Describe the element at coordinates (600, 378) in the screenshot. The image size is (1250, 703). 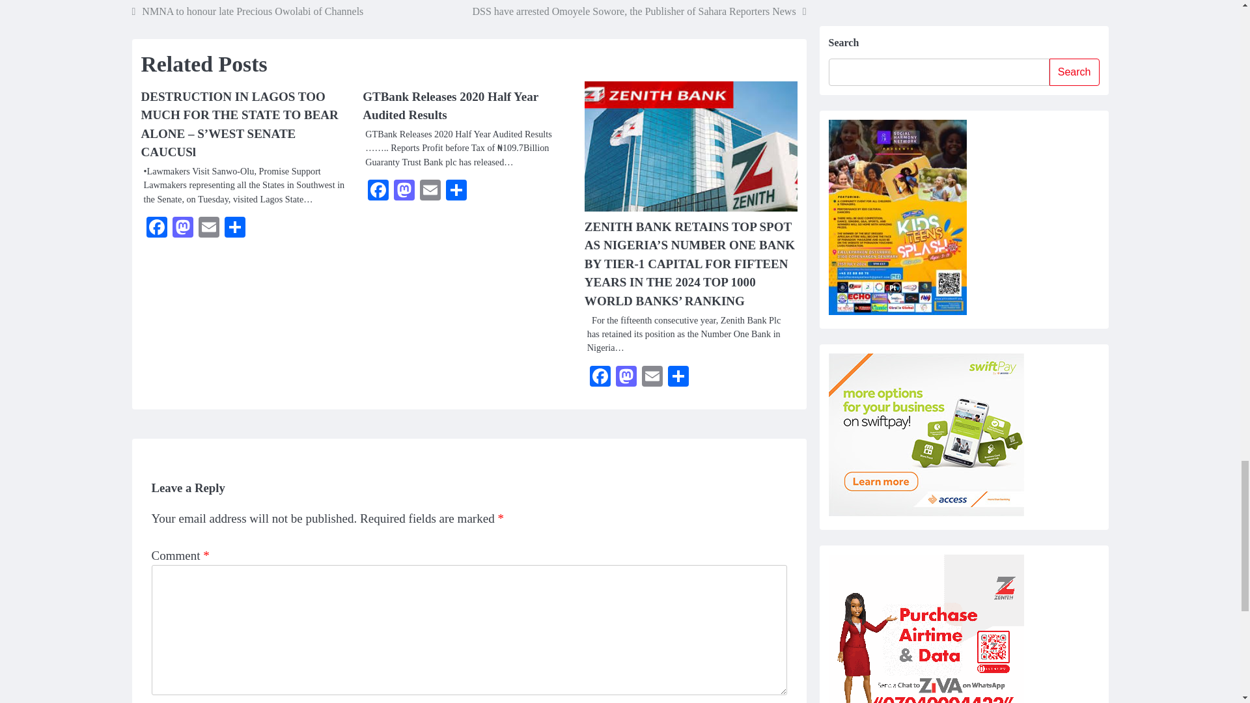
I see `Facebook` at that location.